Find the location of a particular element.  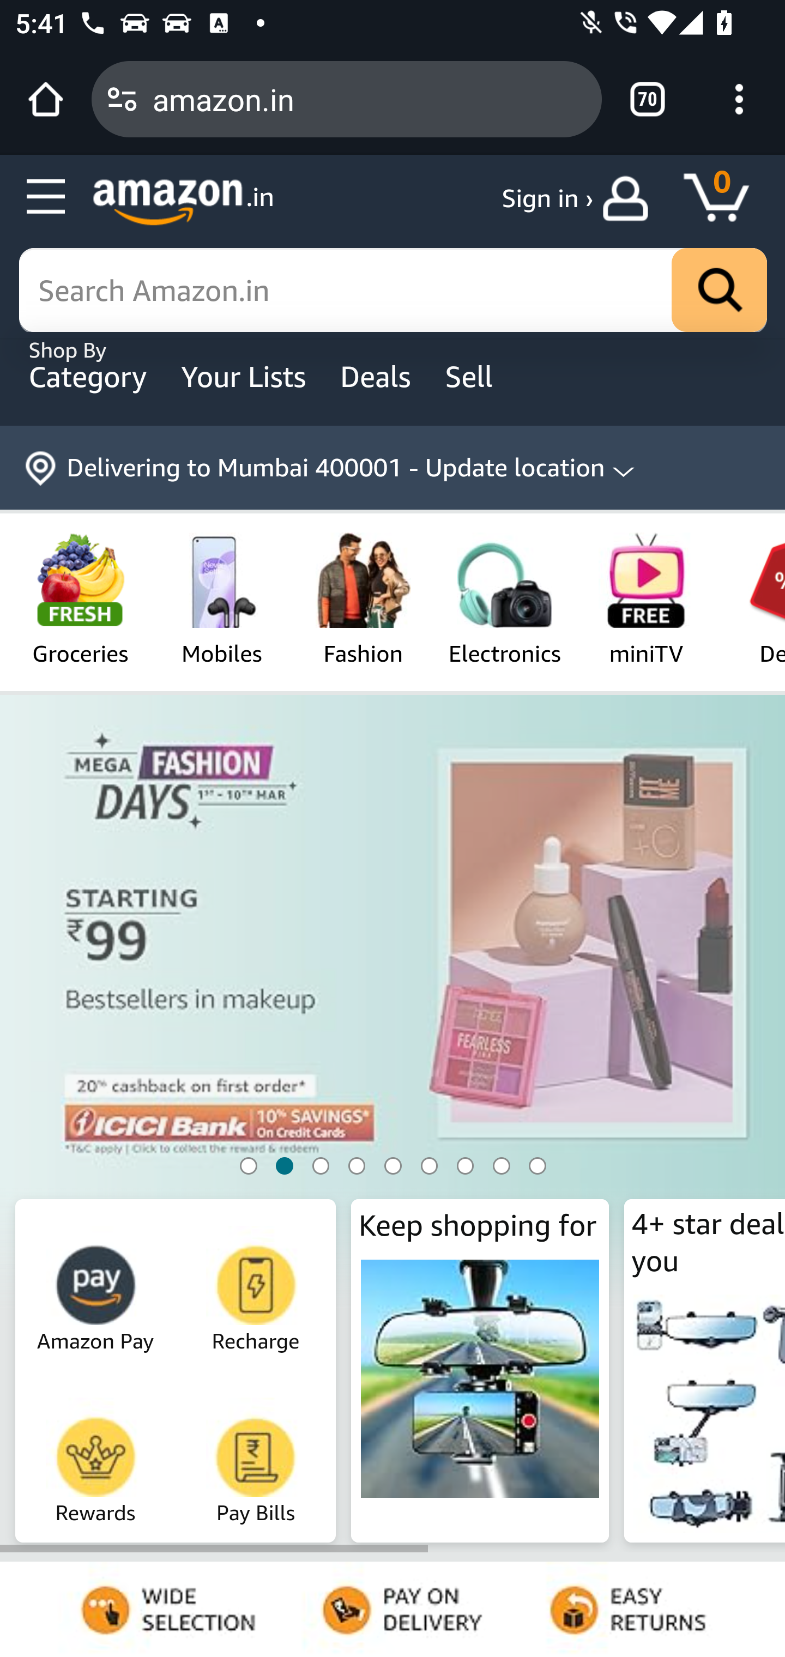

amazon.in is located at coordinates (369, 98).